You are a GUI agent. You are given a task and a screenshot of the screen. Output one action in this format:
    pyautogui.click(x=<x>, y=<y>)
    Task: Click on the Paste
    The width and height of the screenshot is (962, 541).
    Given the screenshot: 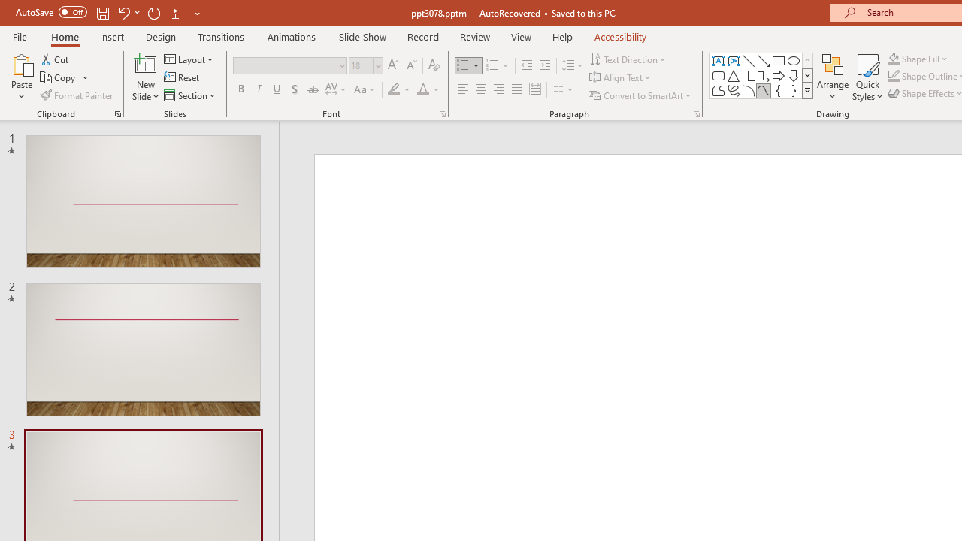 What is the action you would take?
    pyautogui.click(x=21, y=77)
    